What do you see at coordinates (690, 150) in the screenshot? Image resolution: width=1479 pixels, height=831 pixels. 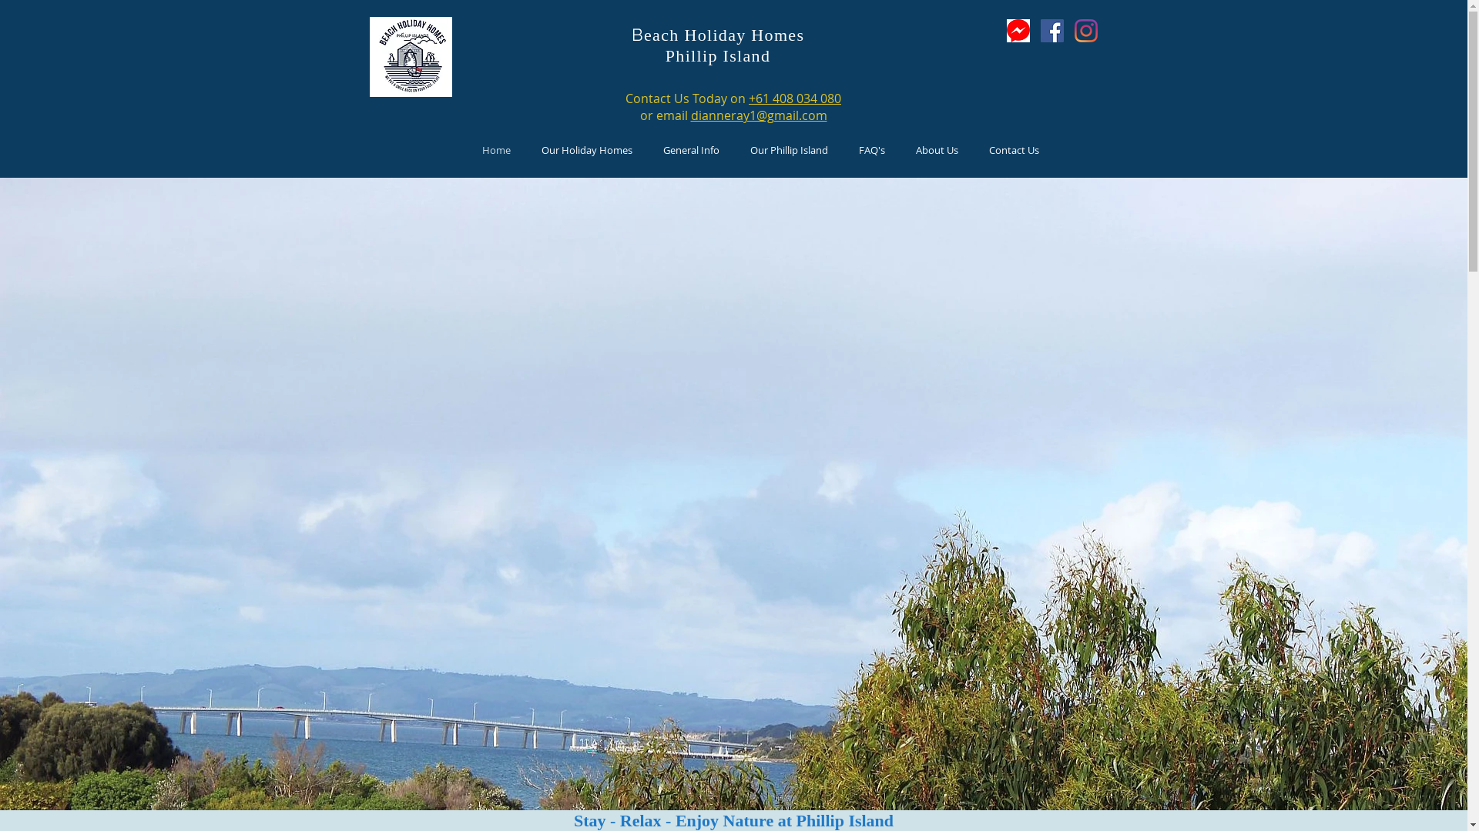 I see `General Info` at bounding box center [690, 150].